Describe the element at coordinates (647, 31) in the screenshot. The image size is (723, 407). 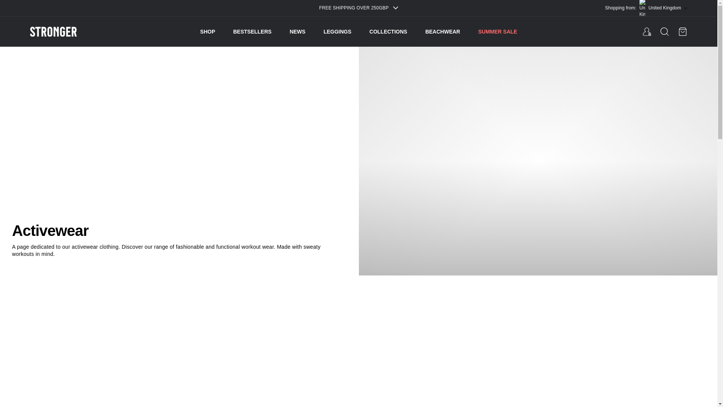
I see `Open hero league` at that location.